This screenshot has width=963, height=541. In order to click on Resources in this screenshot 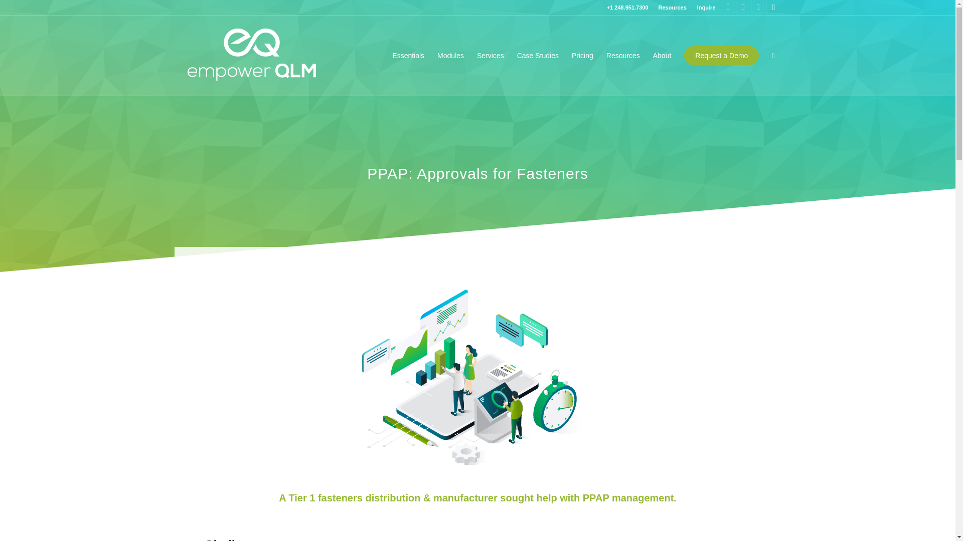, I will do `click(672, 8)`.